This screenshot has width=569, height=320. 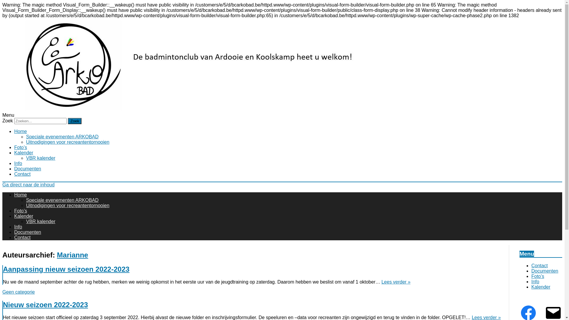 I want to click on VBR kalender, so click(x=41, y=222).